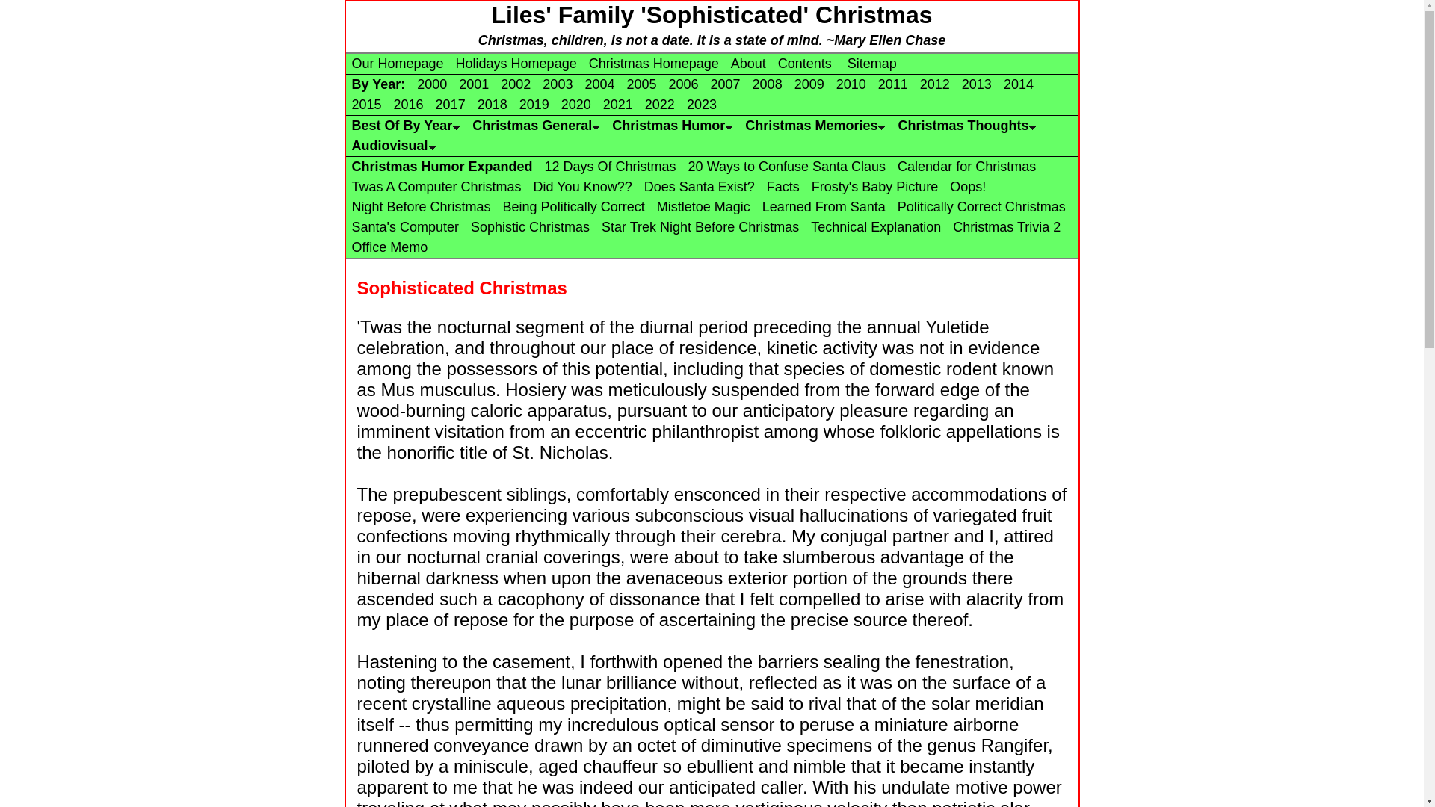  What do you see at coordinates (815, 126) in the screenshot?
I see `Christmas Memories` at bounding box center [815, 126].